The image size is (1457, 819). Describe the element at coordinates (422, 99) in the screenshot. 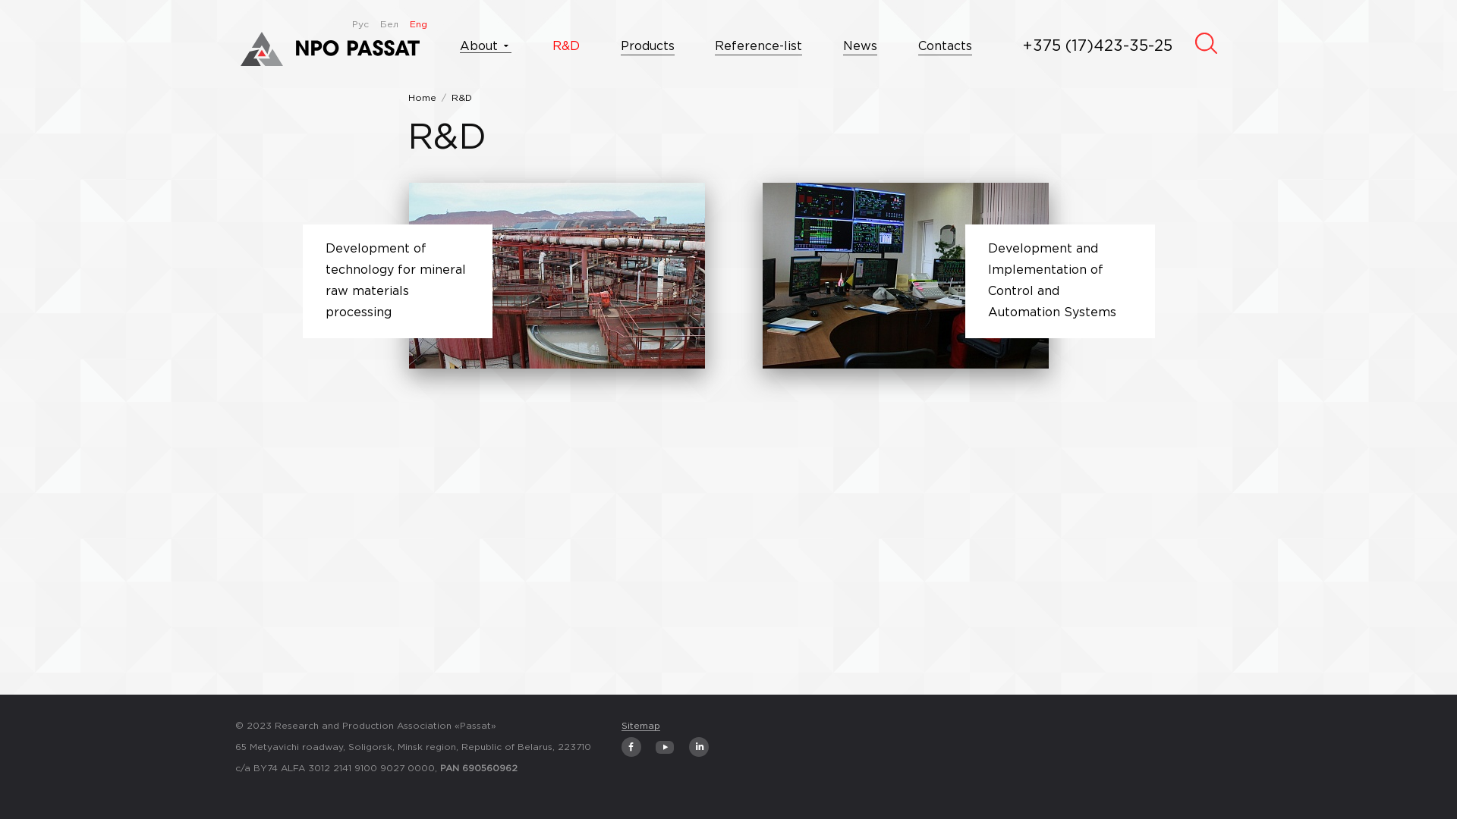

I see `Home` at that location.